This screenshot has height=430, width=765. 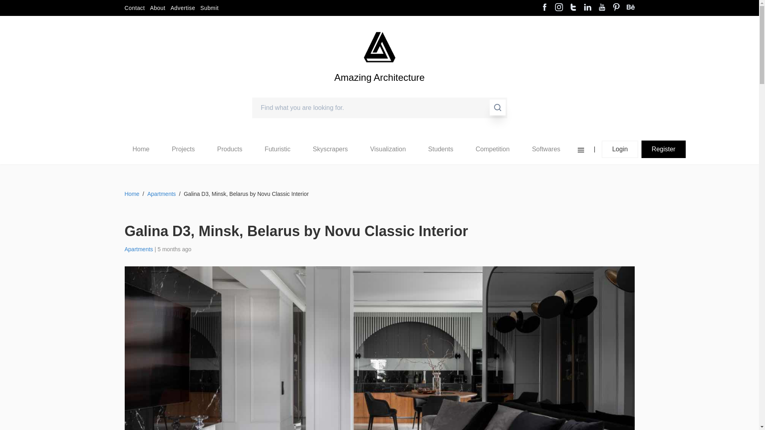 I want to click on Skyscrapers, so click(x=330, y=149).